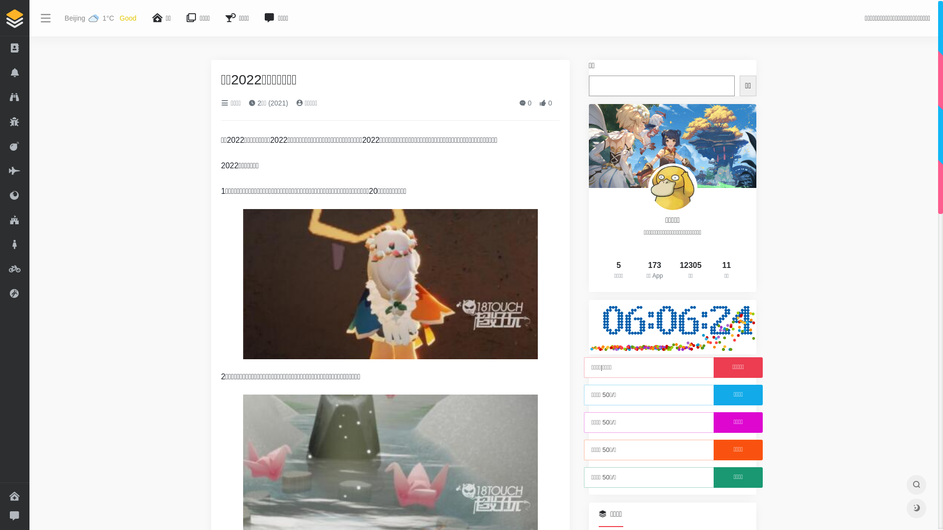 This screenshot has width=943, height=530. Describe the element at coordinates (546, 103) in the screenshot. I see `0` at that location.